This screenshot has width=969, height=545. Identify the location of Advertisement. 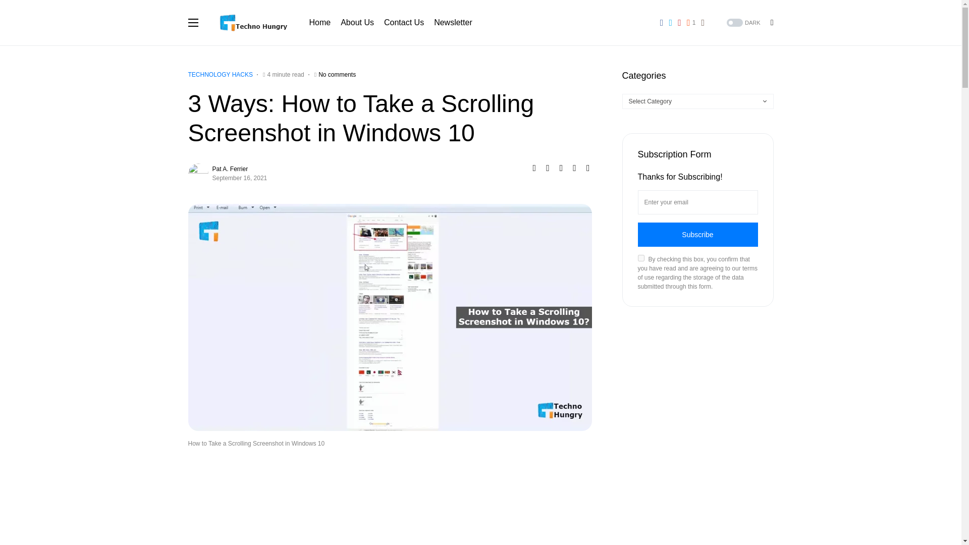
(390, 499).